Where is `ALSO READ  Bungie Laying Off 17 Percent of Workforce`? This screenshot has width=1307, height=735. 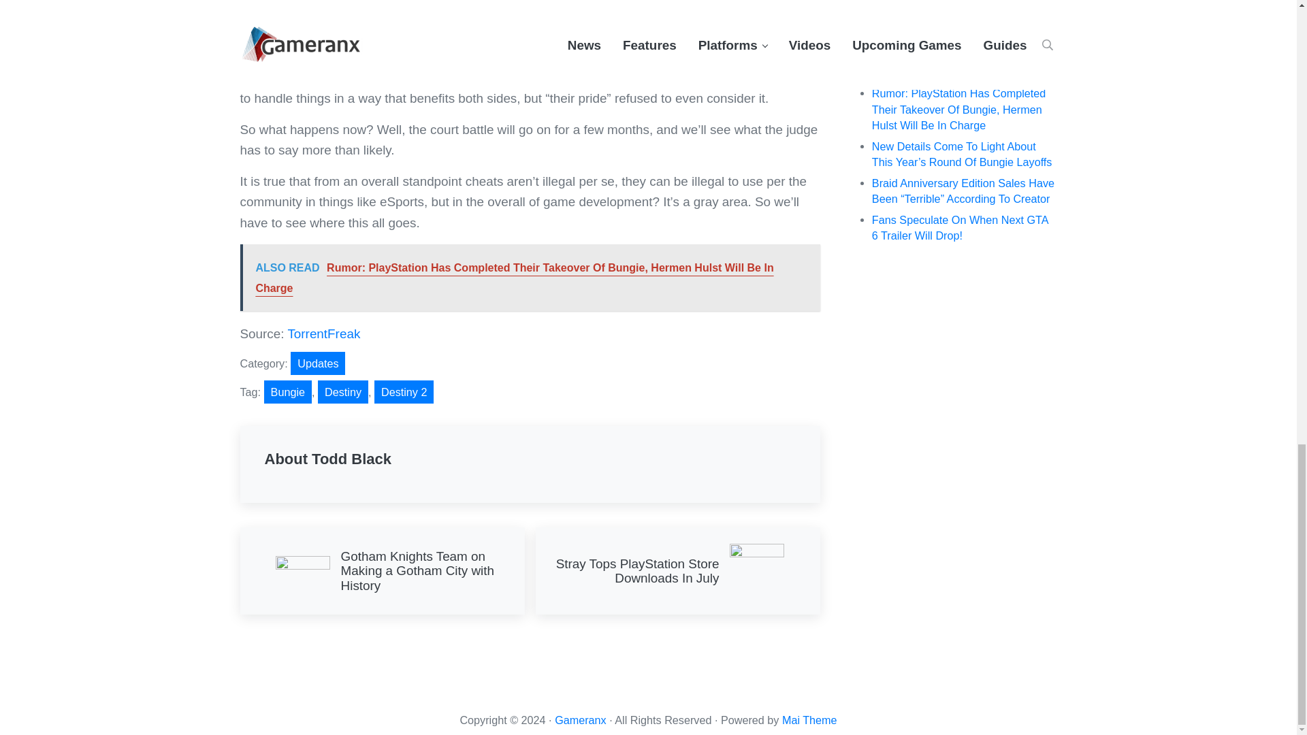 ALSO READ  Bungie Laying Off 17 Percent of Workforce is located at coordinates (343, 392).